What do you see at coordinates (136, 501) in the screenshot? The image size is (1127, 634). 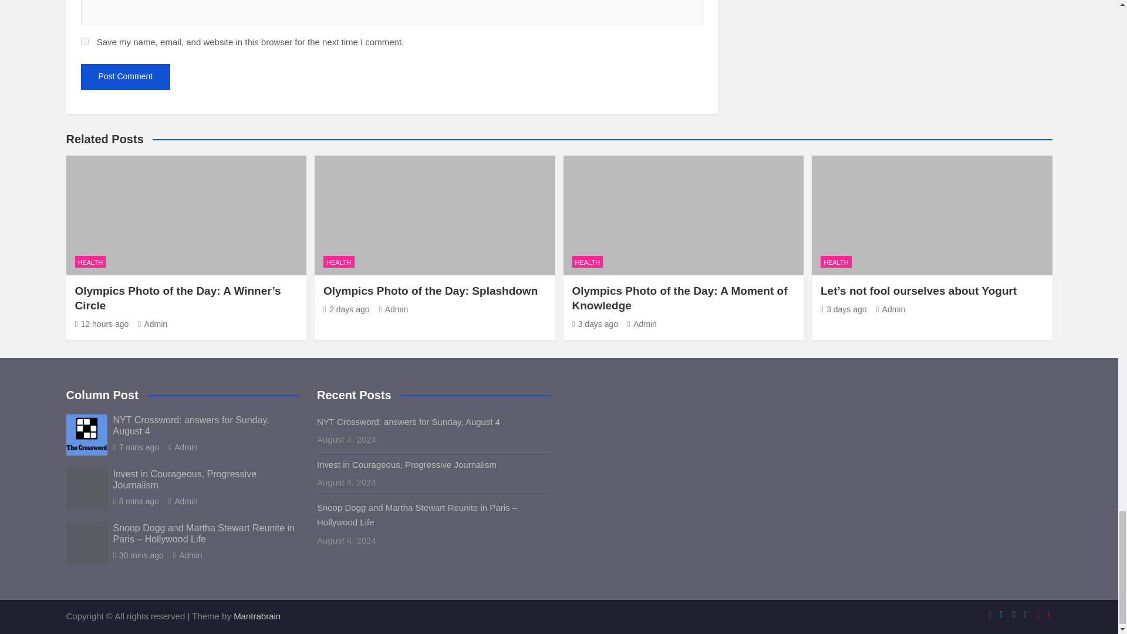 I see `Invest in Courageous, Progressive Journalism` at bounding box center [136, 501].